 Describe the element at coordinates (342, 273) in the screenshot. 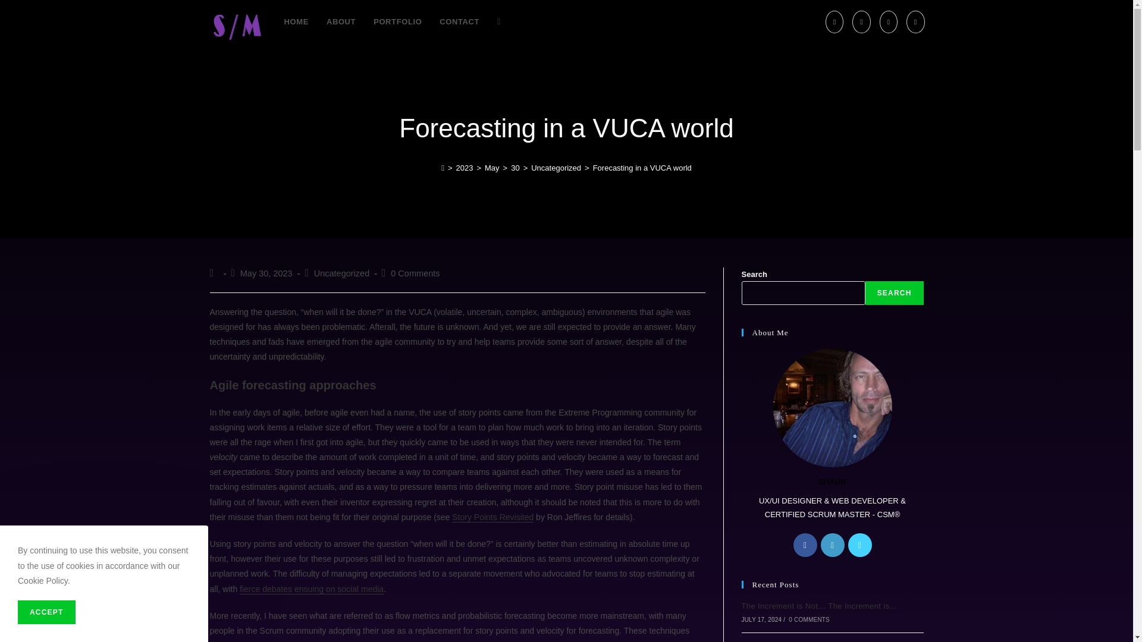

I see `Uncategorized` at that location.